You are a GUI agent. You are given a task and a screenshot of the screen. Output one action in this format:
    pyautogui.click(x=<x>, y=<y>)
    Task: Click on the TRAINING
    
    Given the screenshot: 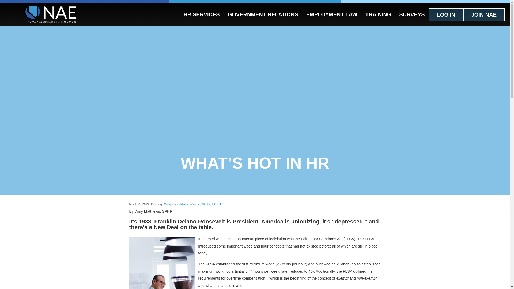 What is the action you would take?
    pyautogui.click(x=378, y=14)
    